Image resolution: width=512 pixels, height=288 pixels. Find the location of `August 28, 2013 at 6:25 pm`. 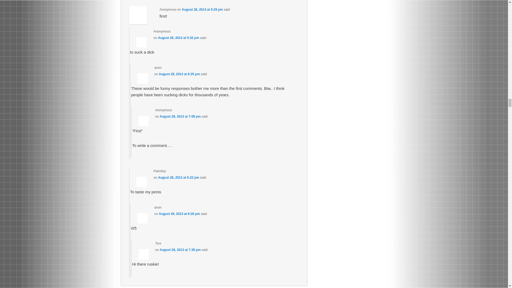

August 28, 2013 at 6:25 pm is located at coordinates (179, 74).